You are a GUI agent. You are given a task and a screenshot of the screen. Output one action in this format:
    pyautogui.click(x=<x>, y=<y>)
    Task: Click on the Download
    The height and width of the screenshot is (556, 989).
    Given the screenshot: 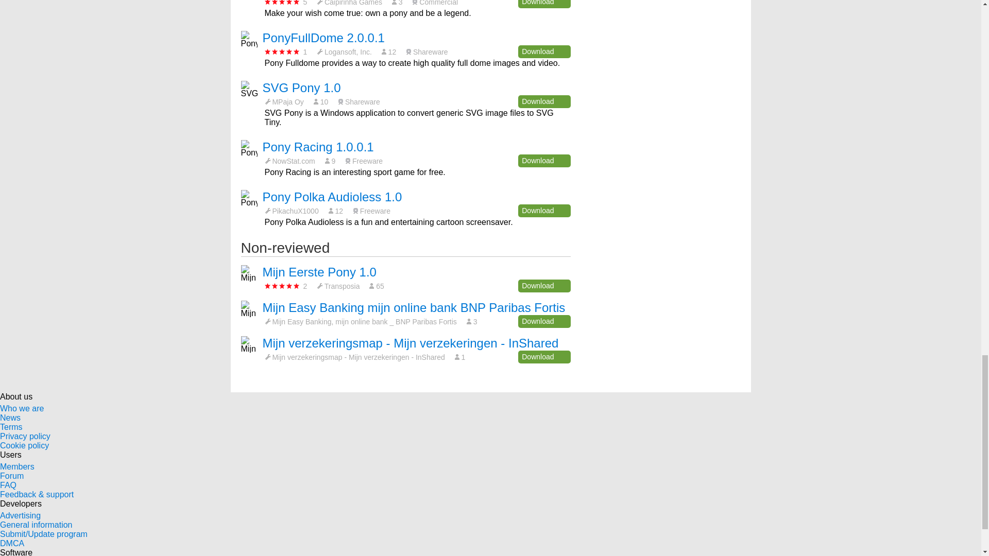 What is the action you would take?
    pyautogui.click(x=544, y=101)
    